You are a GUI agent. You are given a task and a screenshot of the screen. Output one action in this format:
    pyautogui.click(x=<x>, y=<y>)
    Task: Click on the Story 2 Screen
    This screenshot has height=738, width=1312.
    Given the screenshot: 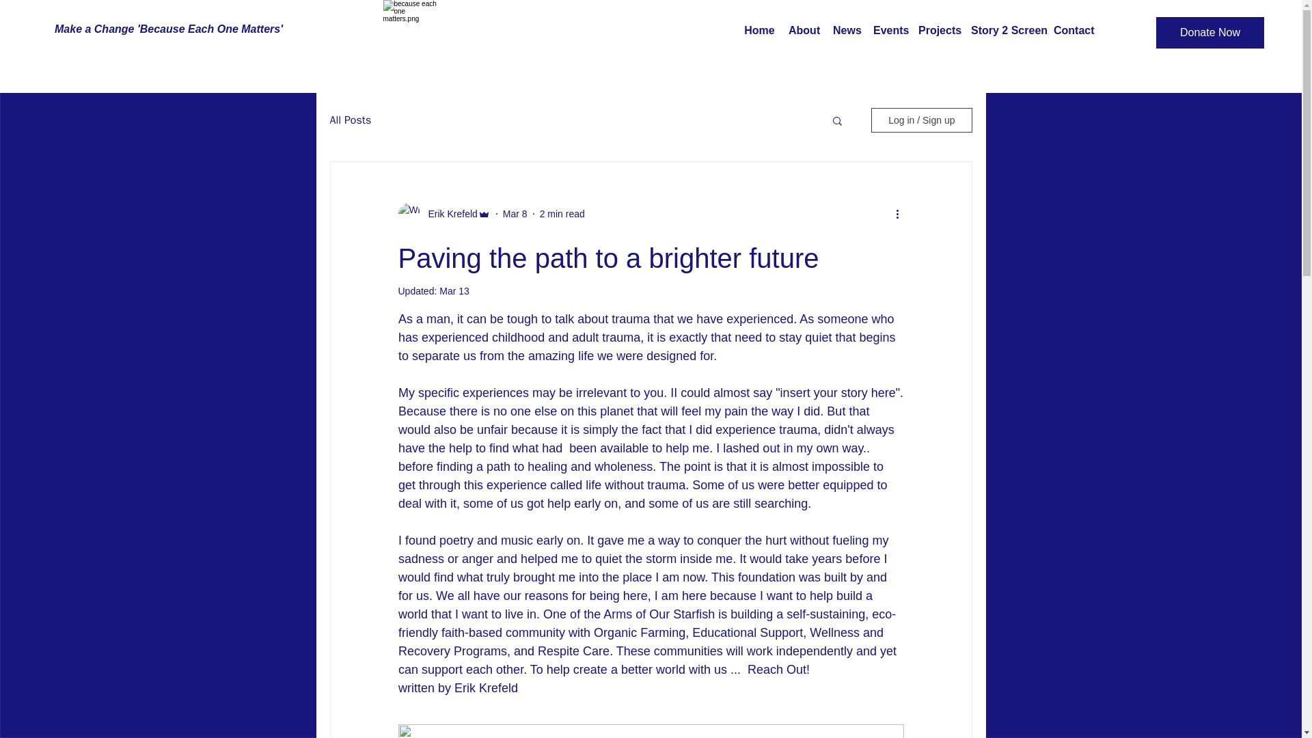 What is the action you would take?
    pyautogui.click(x=1006, y=31)
    